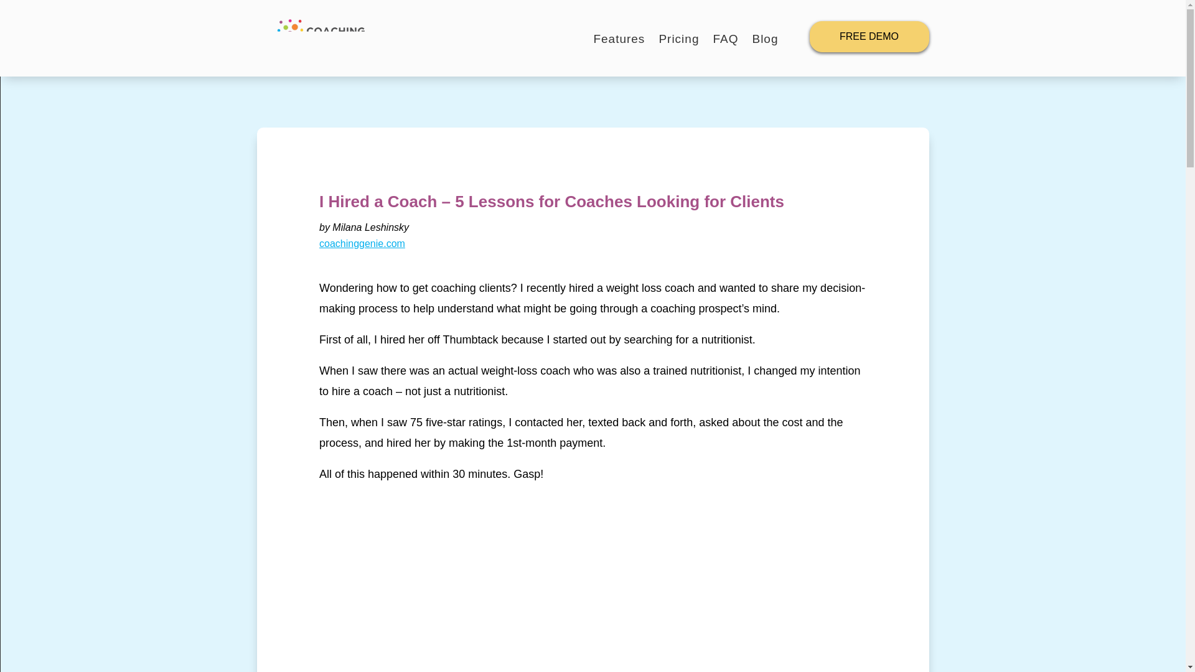 The width and height of the screenshot is (1195, 672). What do you see at coordinates (370, 227) in the screenshot?
I see `Posts by Milana Leshinsky` at bounding box center [370, 227].